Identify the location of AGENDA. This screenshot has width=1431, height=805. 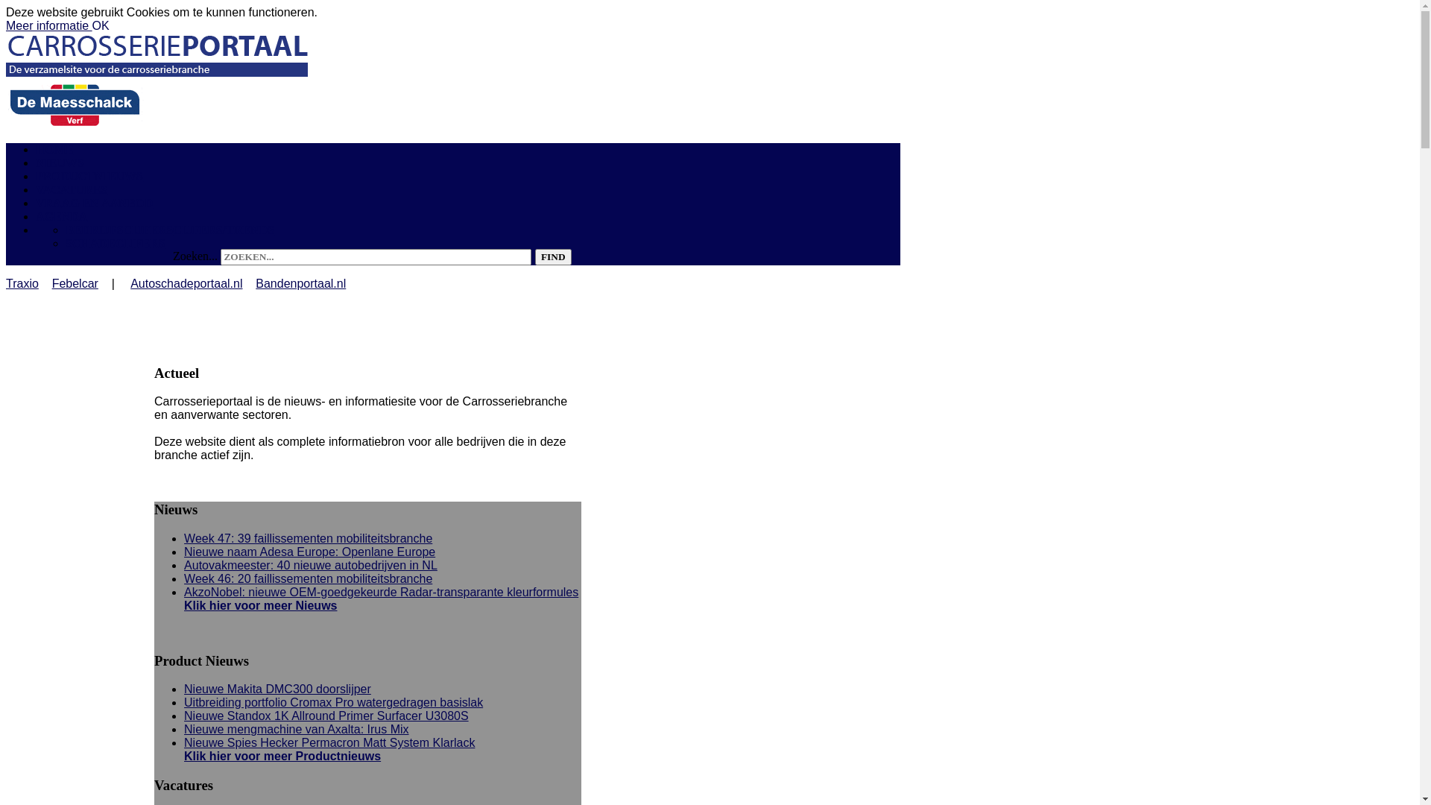
(61, 216).